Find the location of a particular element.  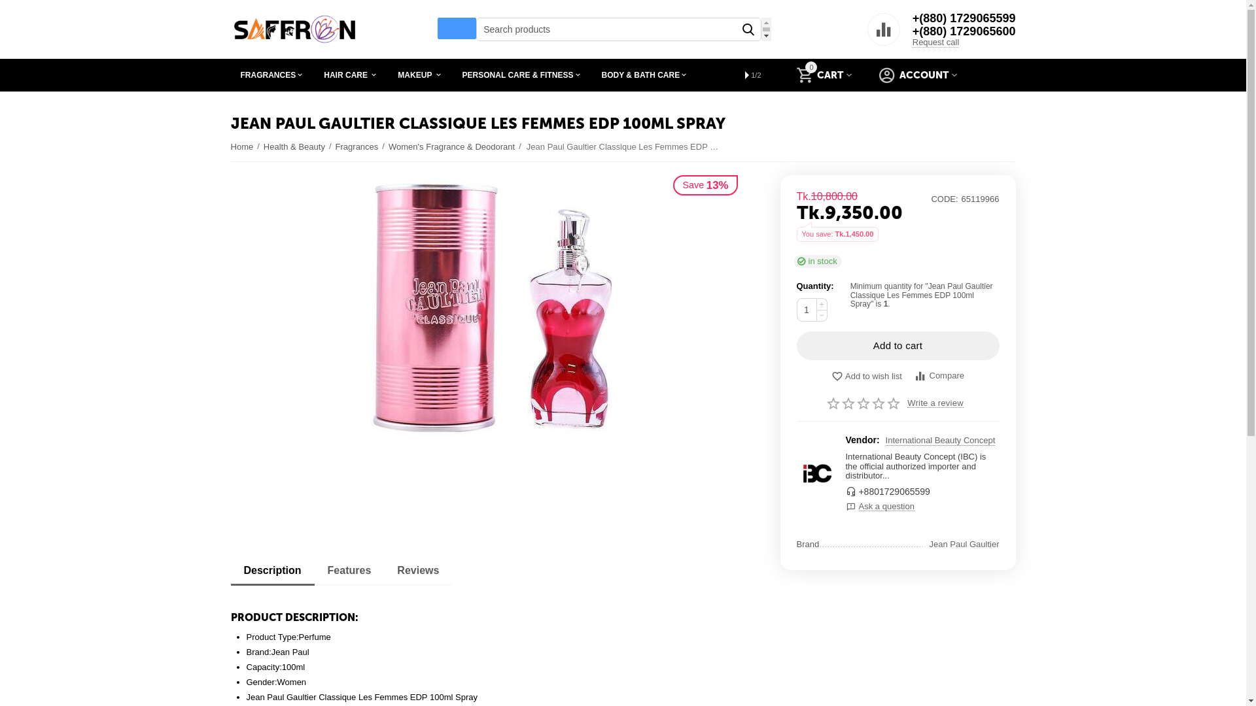

Search products is located at coordinates (619, 29).